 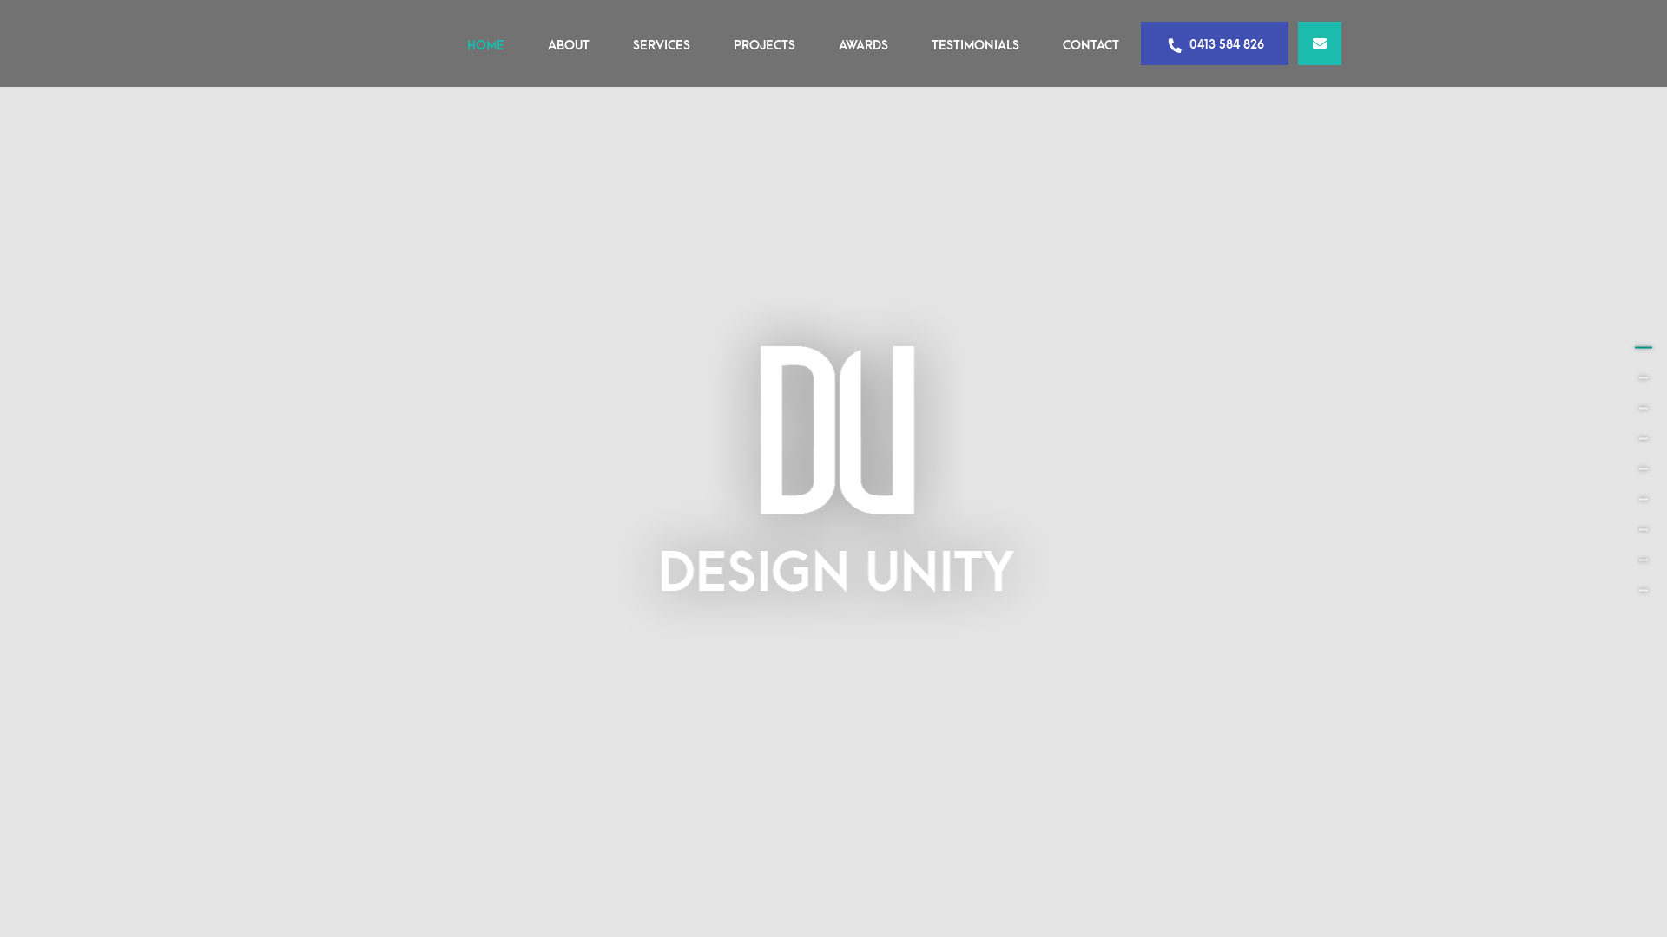 What do you see at coordinates (1090, 45) in the screenshot?
I see `CONTACT` at bounding box center [1090, 45].